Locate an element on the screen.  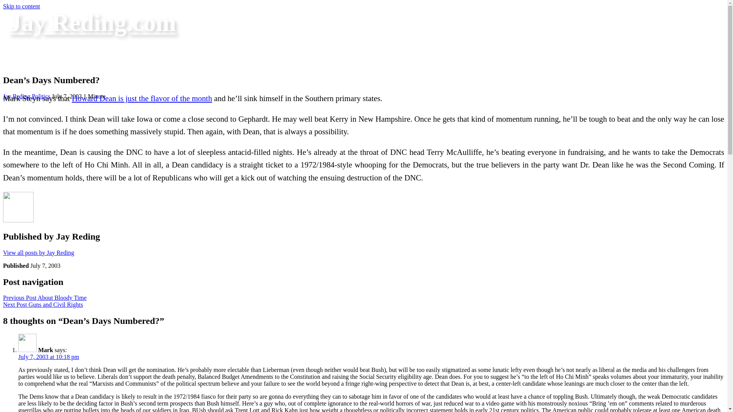
Politics is located at coordinates (41, 96).